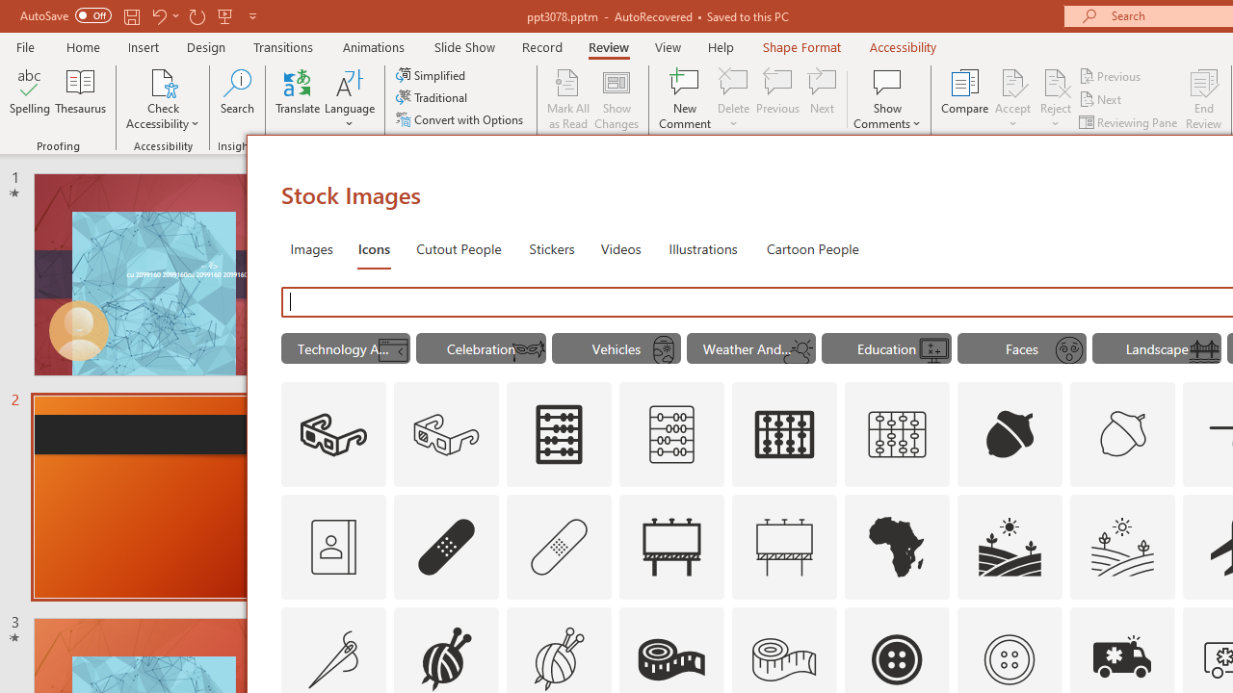  I want to click on Cartoon People, so click(812, 248).